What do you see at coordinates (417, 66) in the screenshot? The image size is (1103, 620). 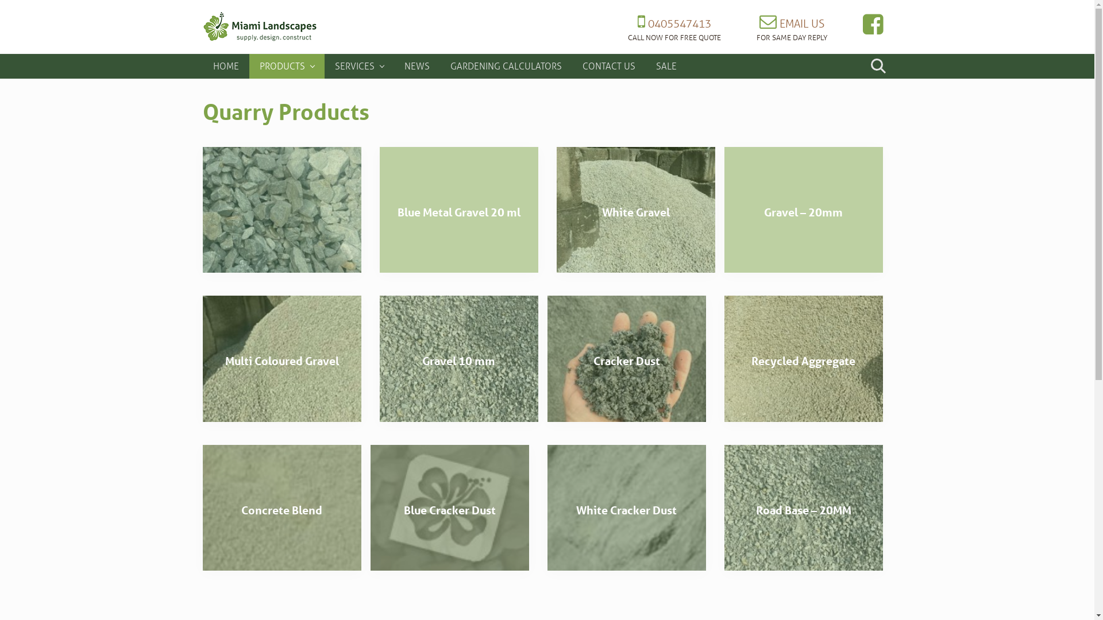 I see `NEWS` at bounding box center [417, 66].